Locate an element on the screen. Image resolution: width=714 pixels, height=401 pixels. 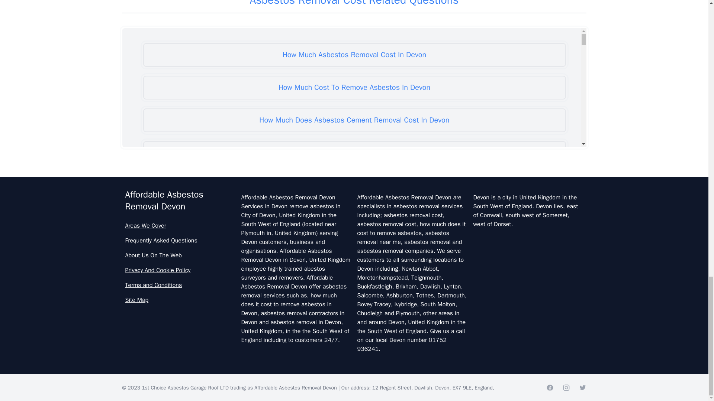
How Much Asbestos Removal Cost In Devon is located at coordinates (354, 55).